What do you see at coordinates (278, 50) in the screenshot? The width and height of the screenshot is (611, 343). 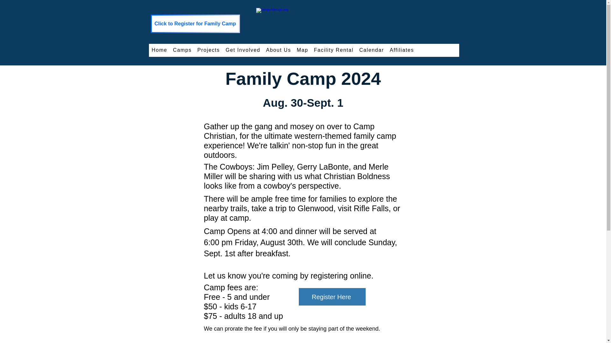 I see `About Us` at bounding box center [278, 50].